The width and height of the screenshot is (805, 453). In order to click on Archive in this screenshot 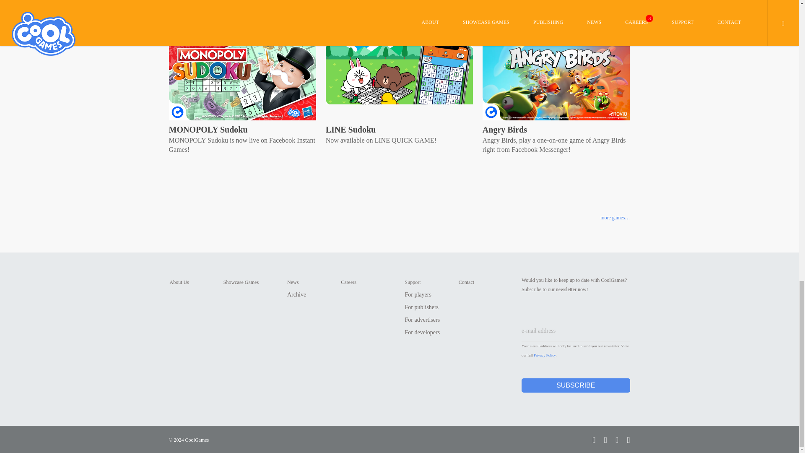, I will do `click(296, 294)`.